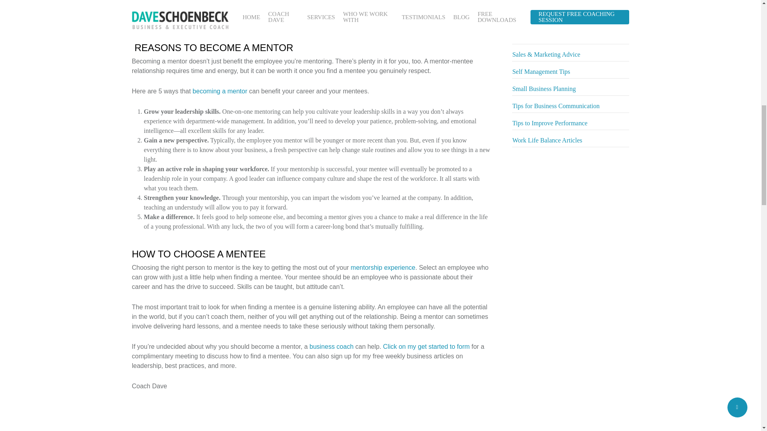  Describe the element at coordinates (426, 346) in the screenshot. I see `Click on my get started to form` at that location.